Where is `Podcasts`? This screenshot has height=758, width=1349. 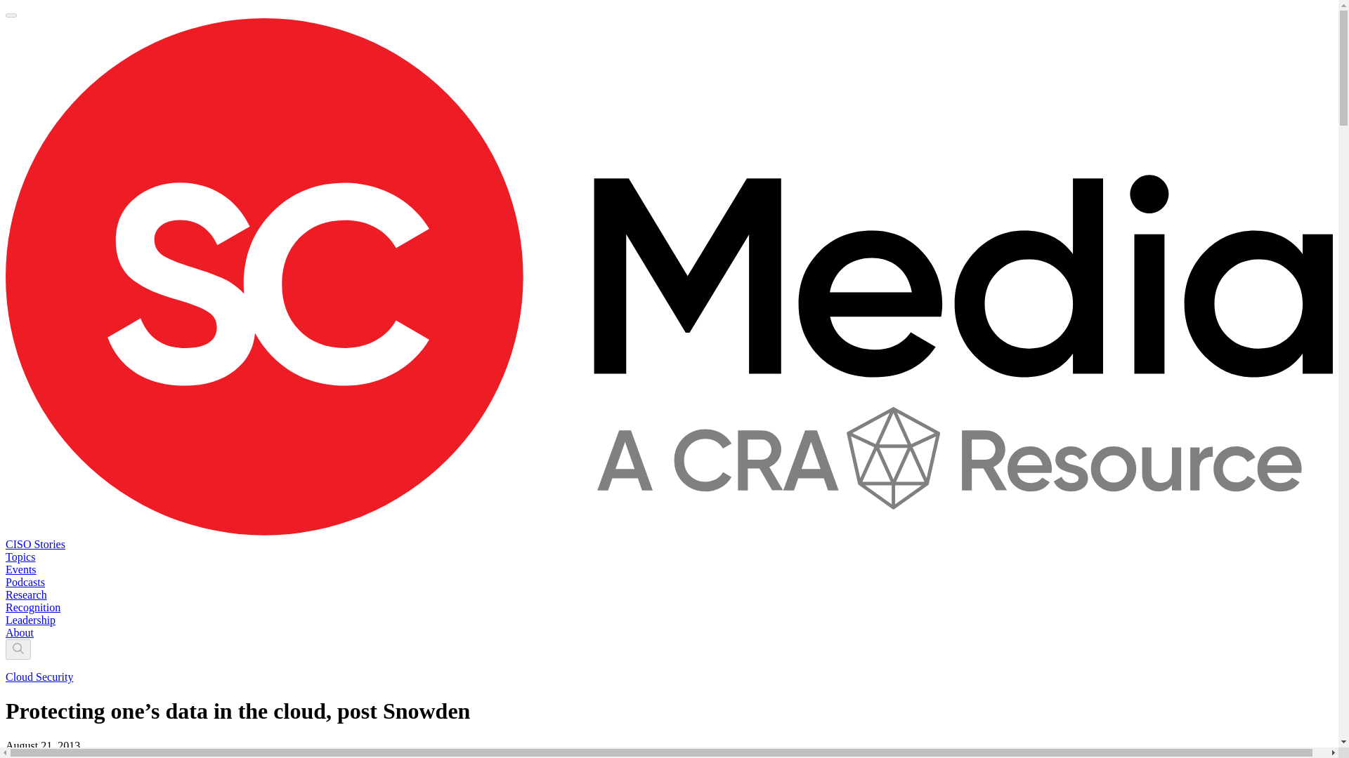 Podcasts is located at coordinates (25, 582).